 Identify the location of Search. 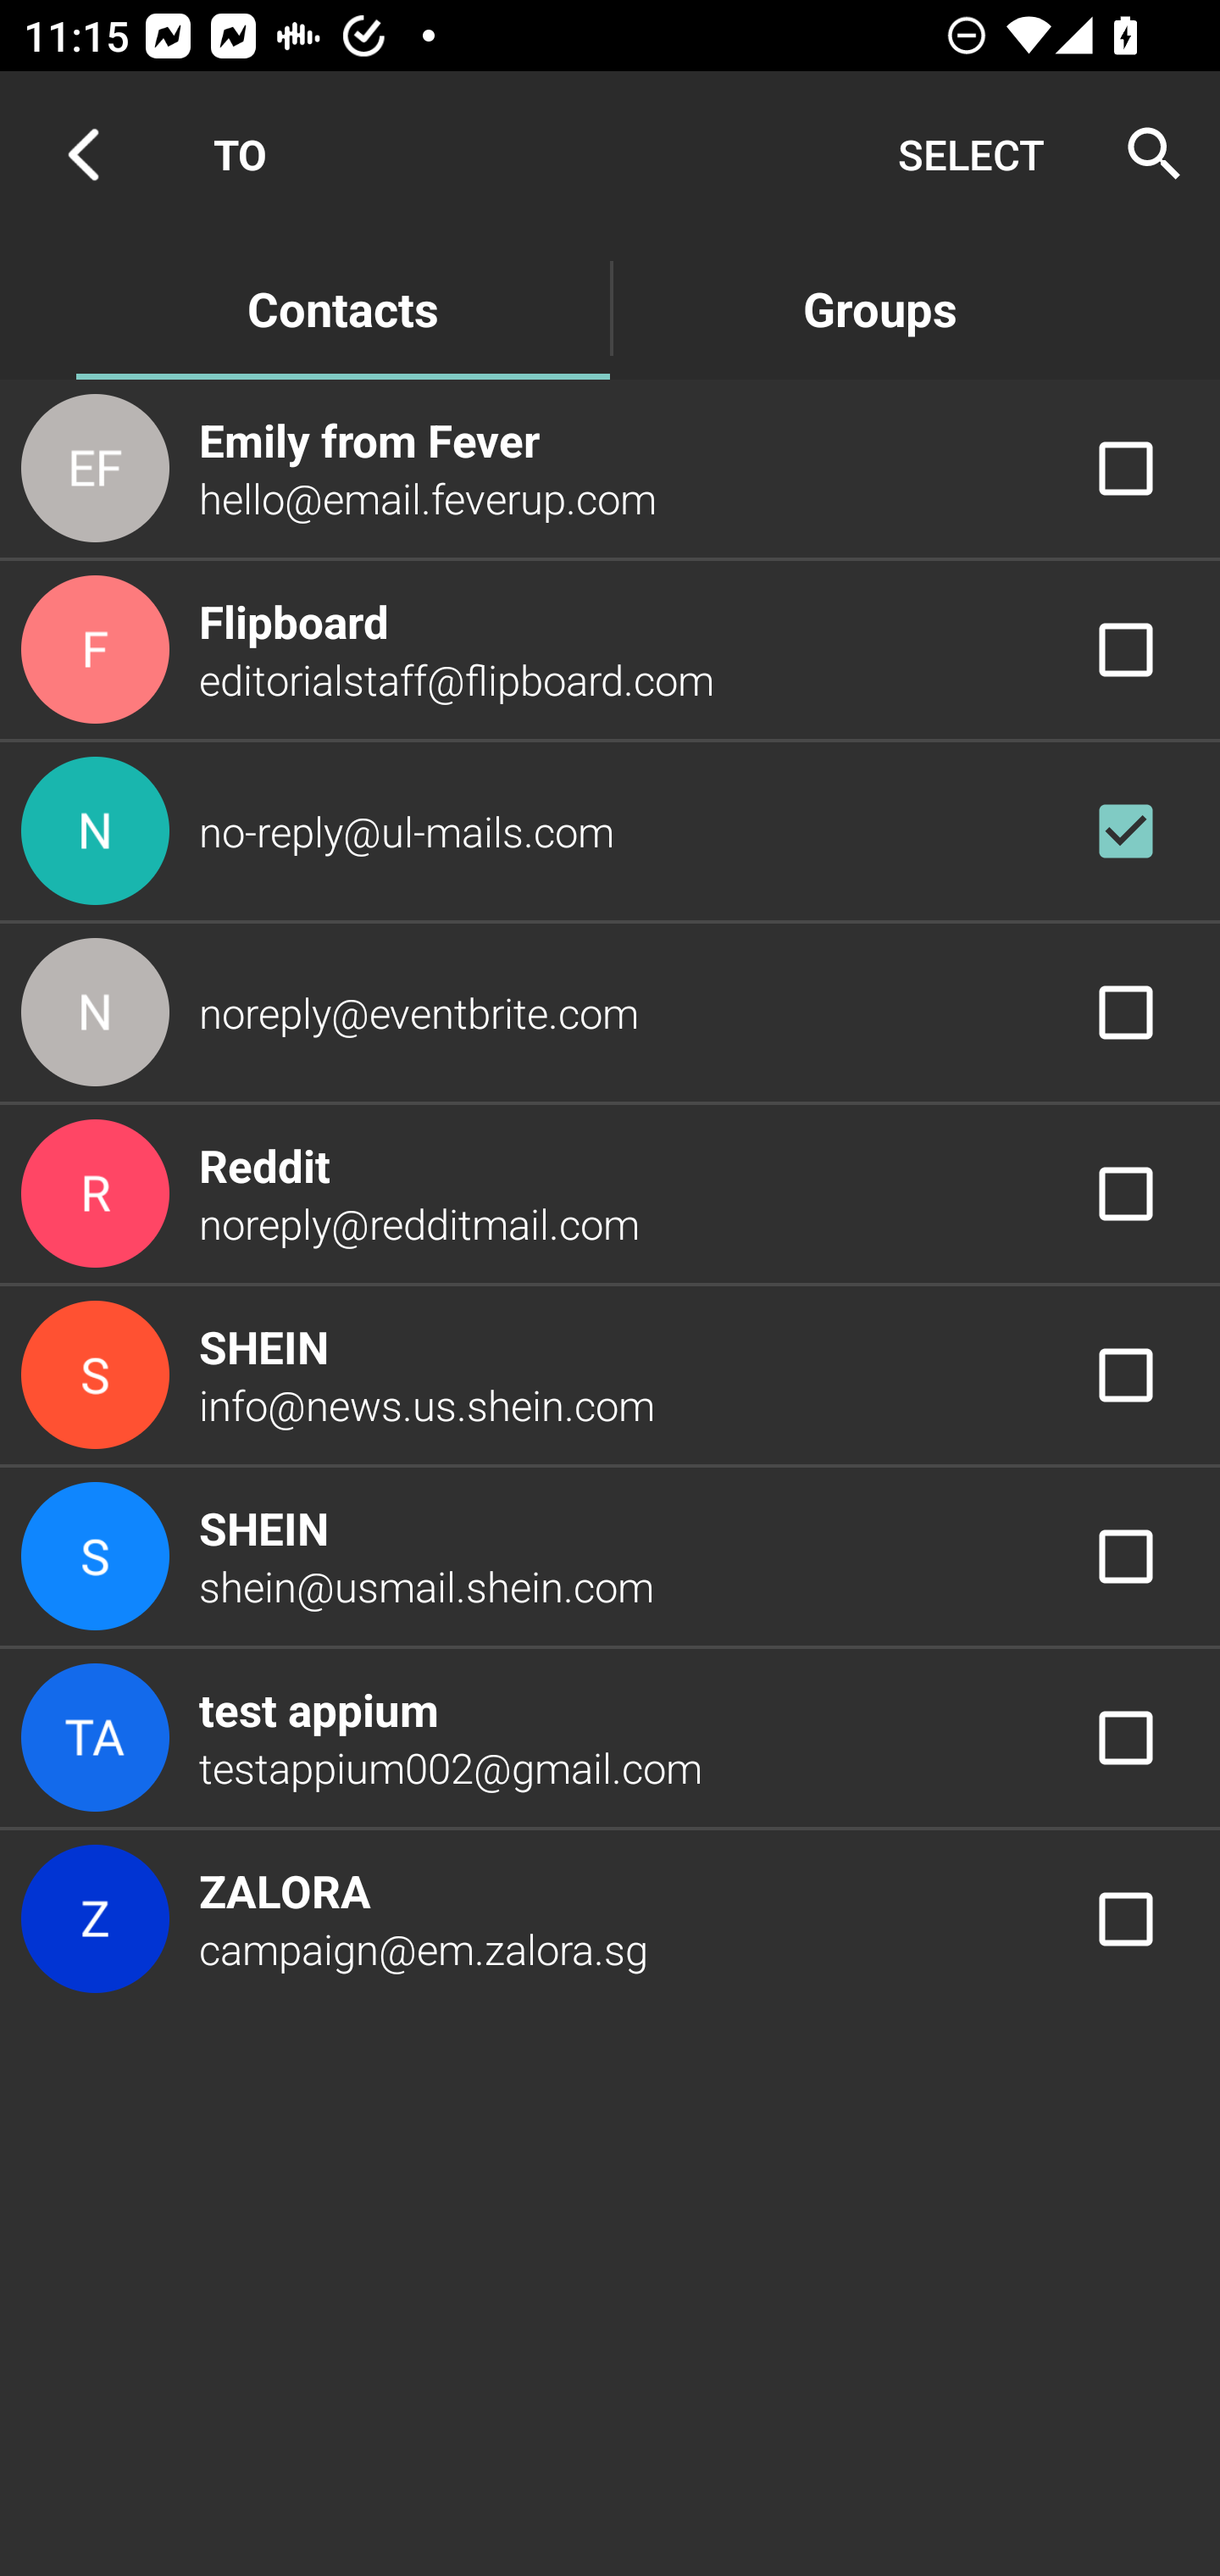
(1144, 154).